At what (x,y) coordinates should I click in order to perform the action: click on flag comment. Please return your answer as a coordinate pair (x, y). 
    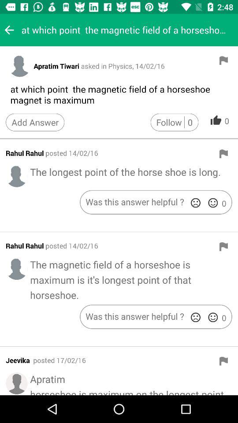
    Looking at the image, I should click on (223, 154).